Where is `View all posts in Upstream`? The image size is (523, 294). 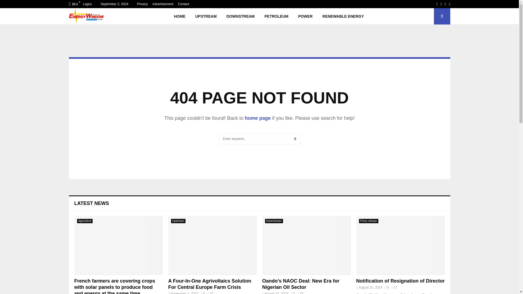
View all posts in Upstream is located at coordinates (178, 221).